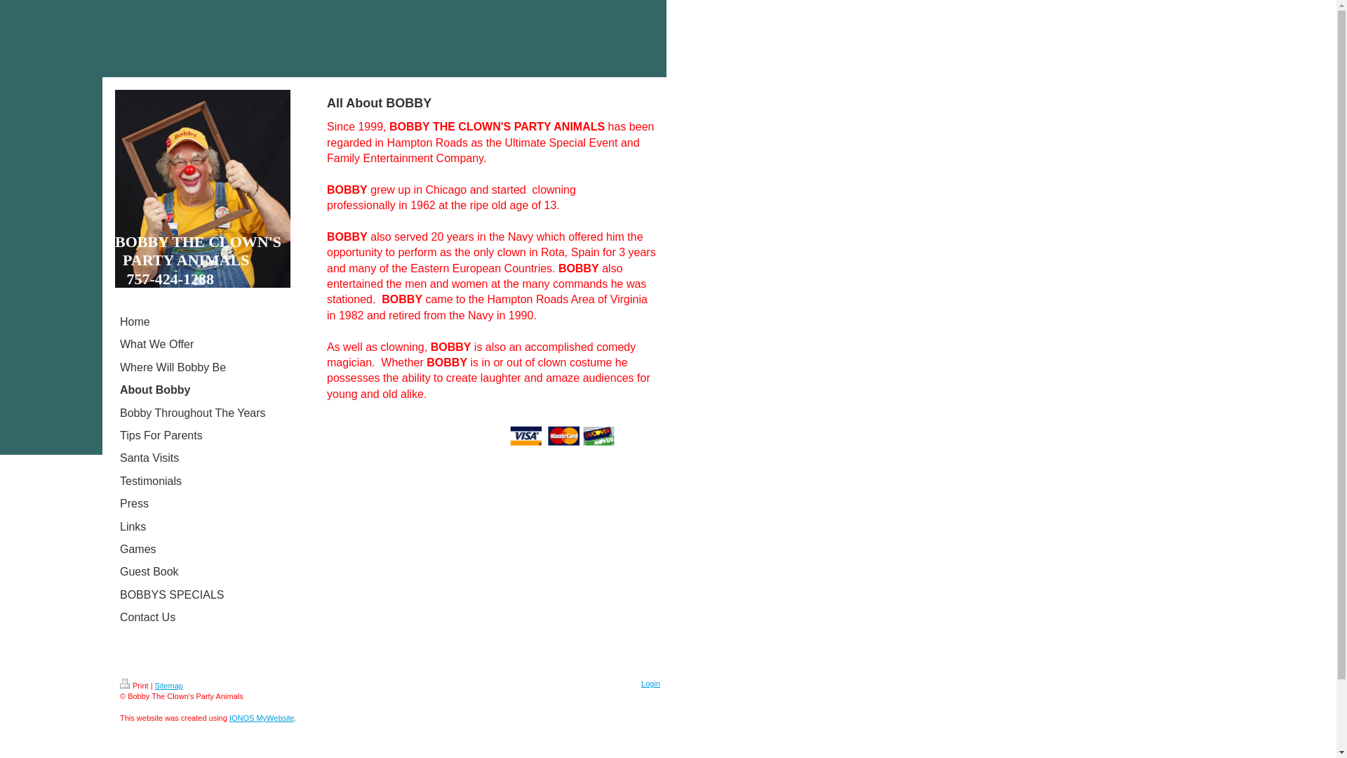 This screenshot has height=758, width=1347. I want to click on Tips For Parents, so click(199, 435).